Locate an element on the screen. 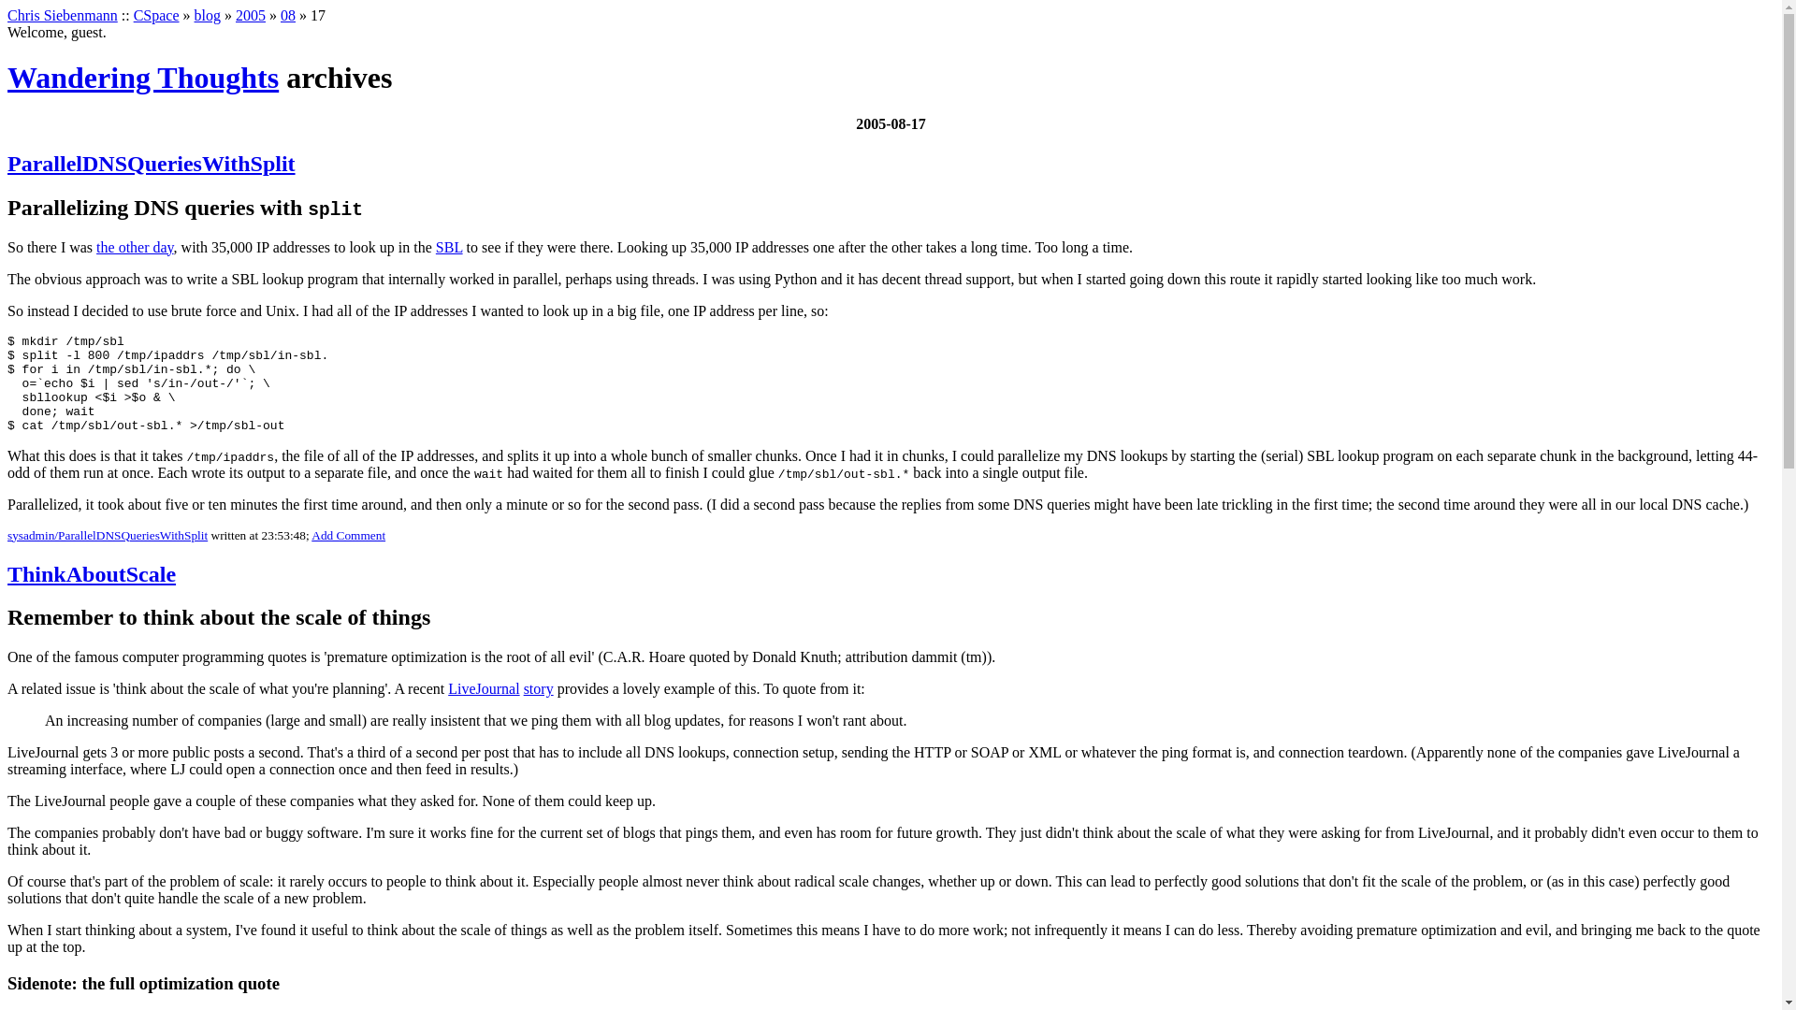 This screenshot has height=1010, width=1796. blog is located at coordinates (208, 15).